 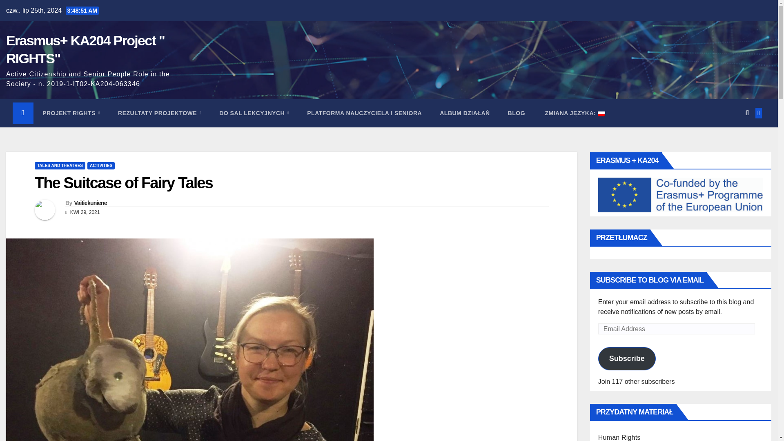 What do you see at coordinates (71, 113) in the screenshot?
I see `PROJEKT RIGHTS` at bounding box center [71, 113].